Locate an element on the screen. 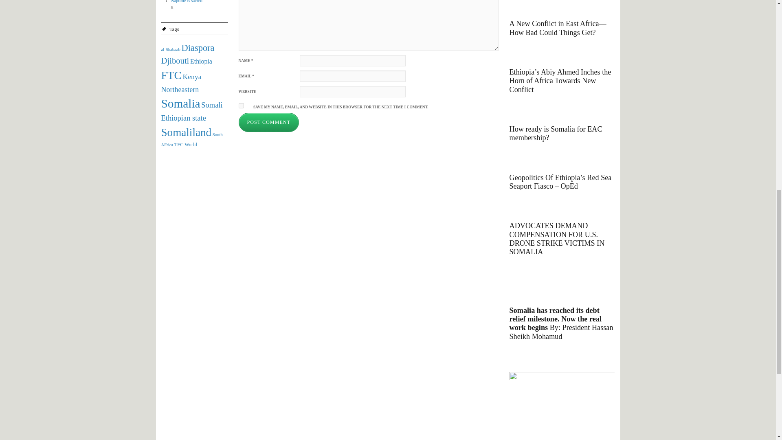  World is located at coordinates (191, 144).